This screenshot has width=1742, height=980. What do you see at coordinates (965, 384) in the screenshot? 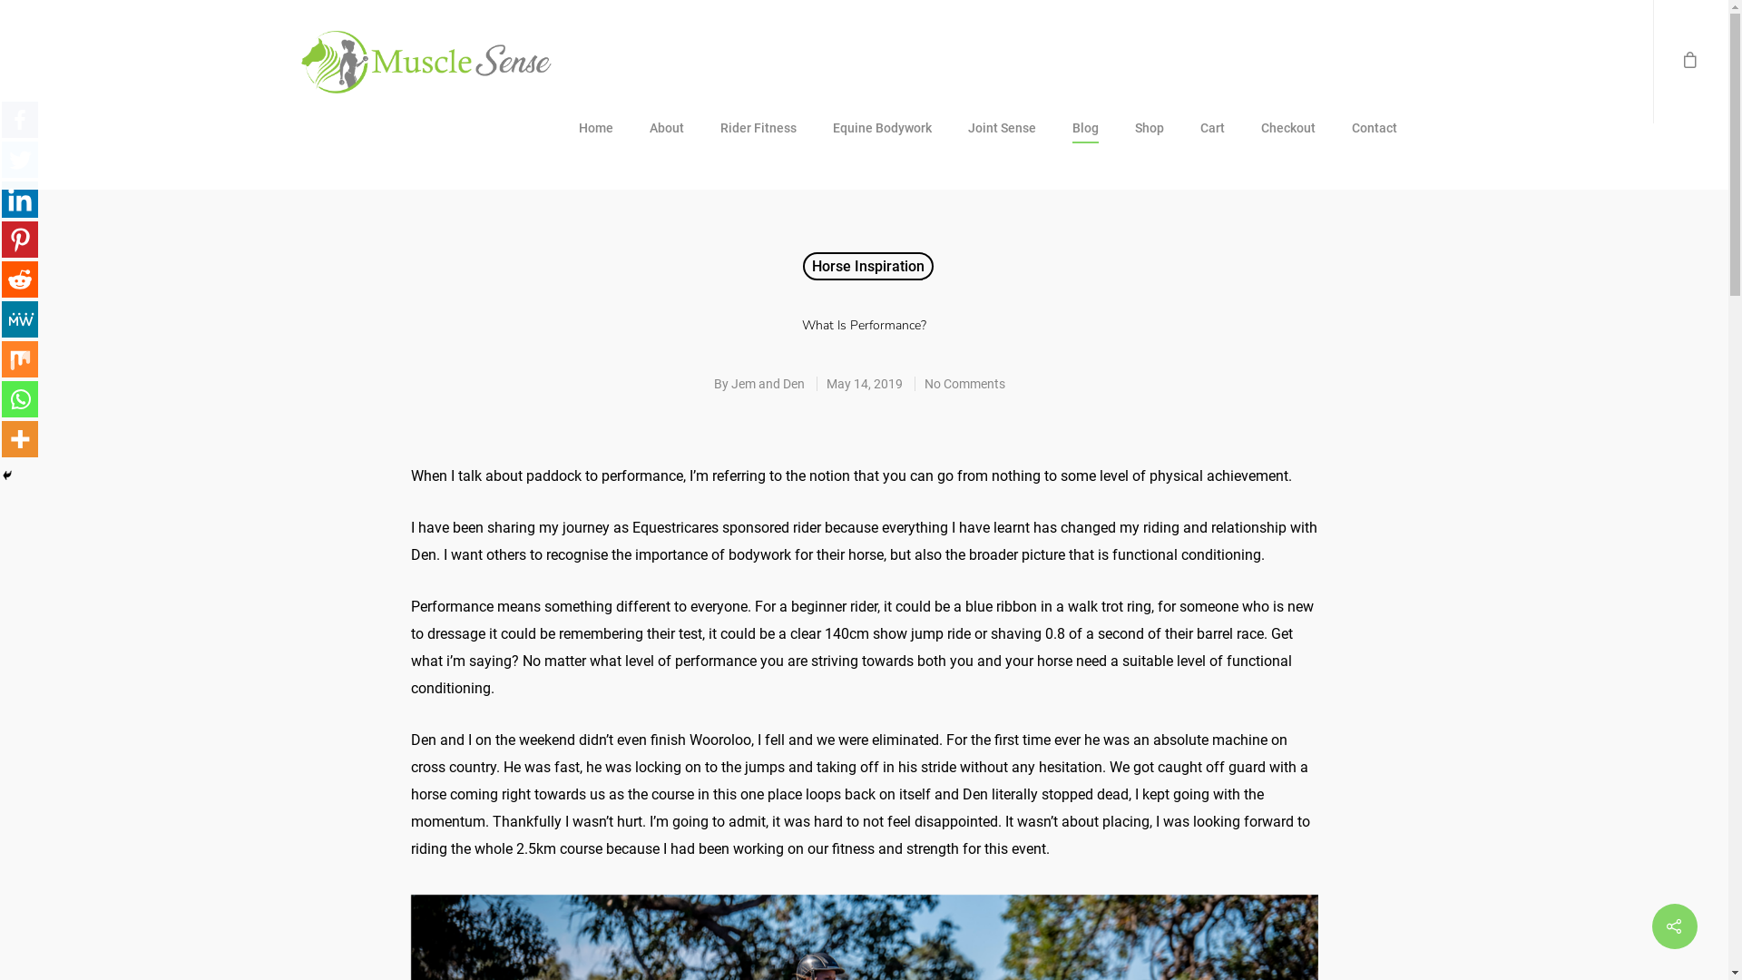
I see `No Comments` at bounding box center [965, 384].